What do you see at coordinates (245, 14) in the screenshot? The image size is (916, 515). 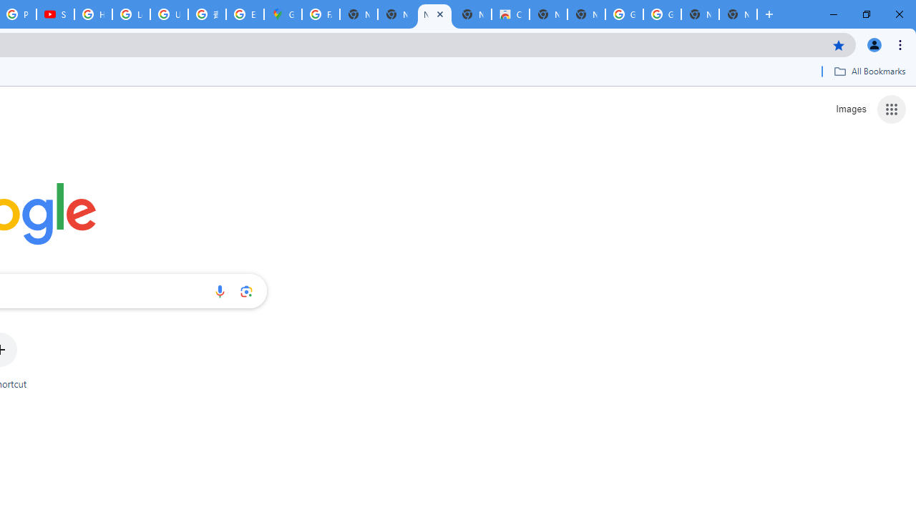 I see `Explore new street-level details - Google Maps Help` at bounding box center [245, 14].